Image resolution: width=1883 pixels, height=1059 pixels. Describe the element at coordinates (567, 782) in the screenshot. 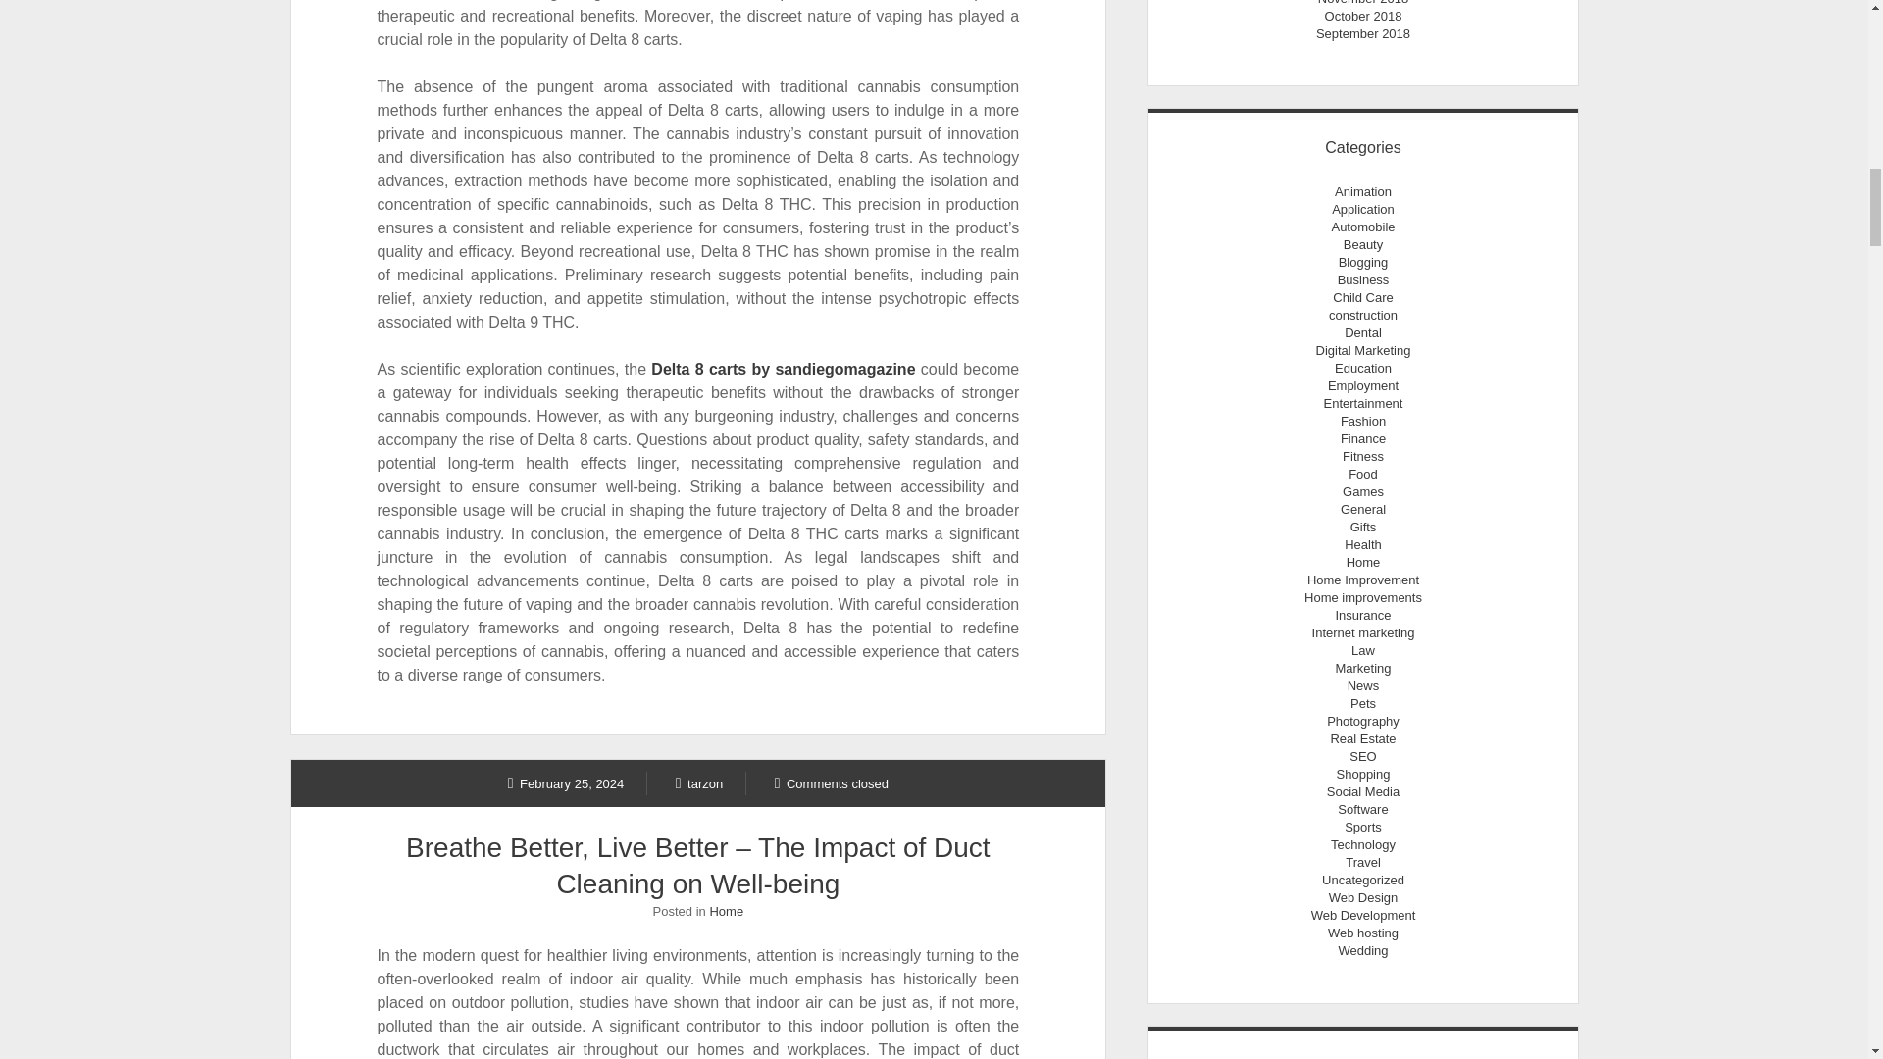

I see `Posts from February` at that location.